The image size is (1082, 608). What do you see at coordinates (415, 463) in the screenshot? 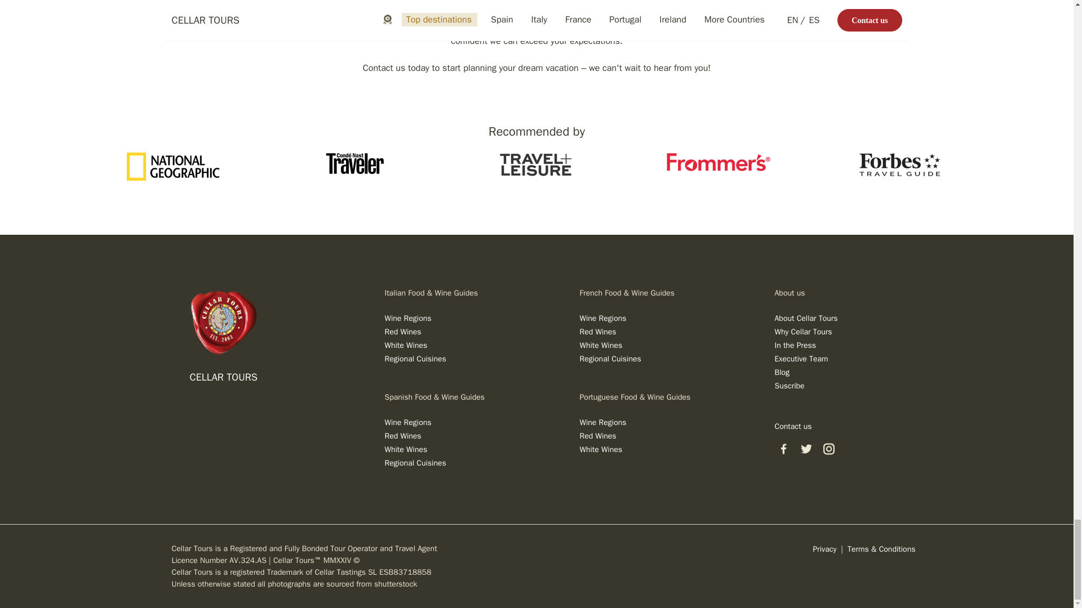
I see `A Guide to Spanish Regional Cuisine` at bounding box center [415, 463].